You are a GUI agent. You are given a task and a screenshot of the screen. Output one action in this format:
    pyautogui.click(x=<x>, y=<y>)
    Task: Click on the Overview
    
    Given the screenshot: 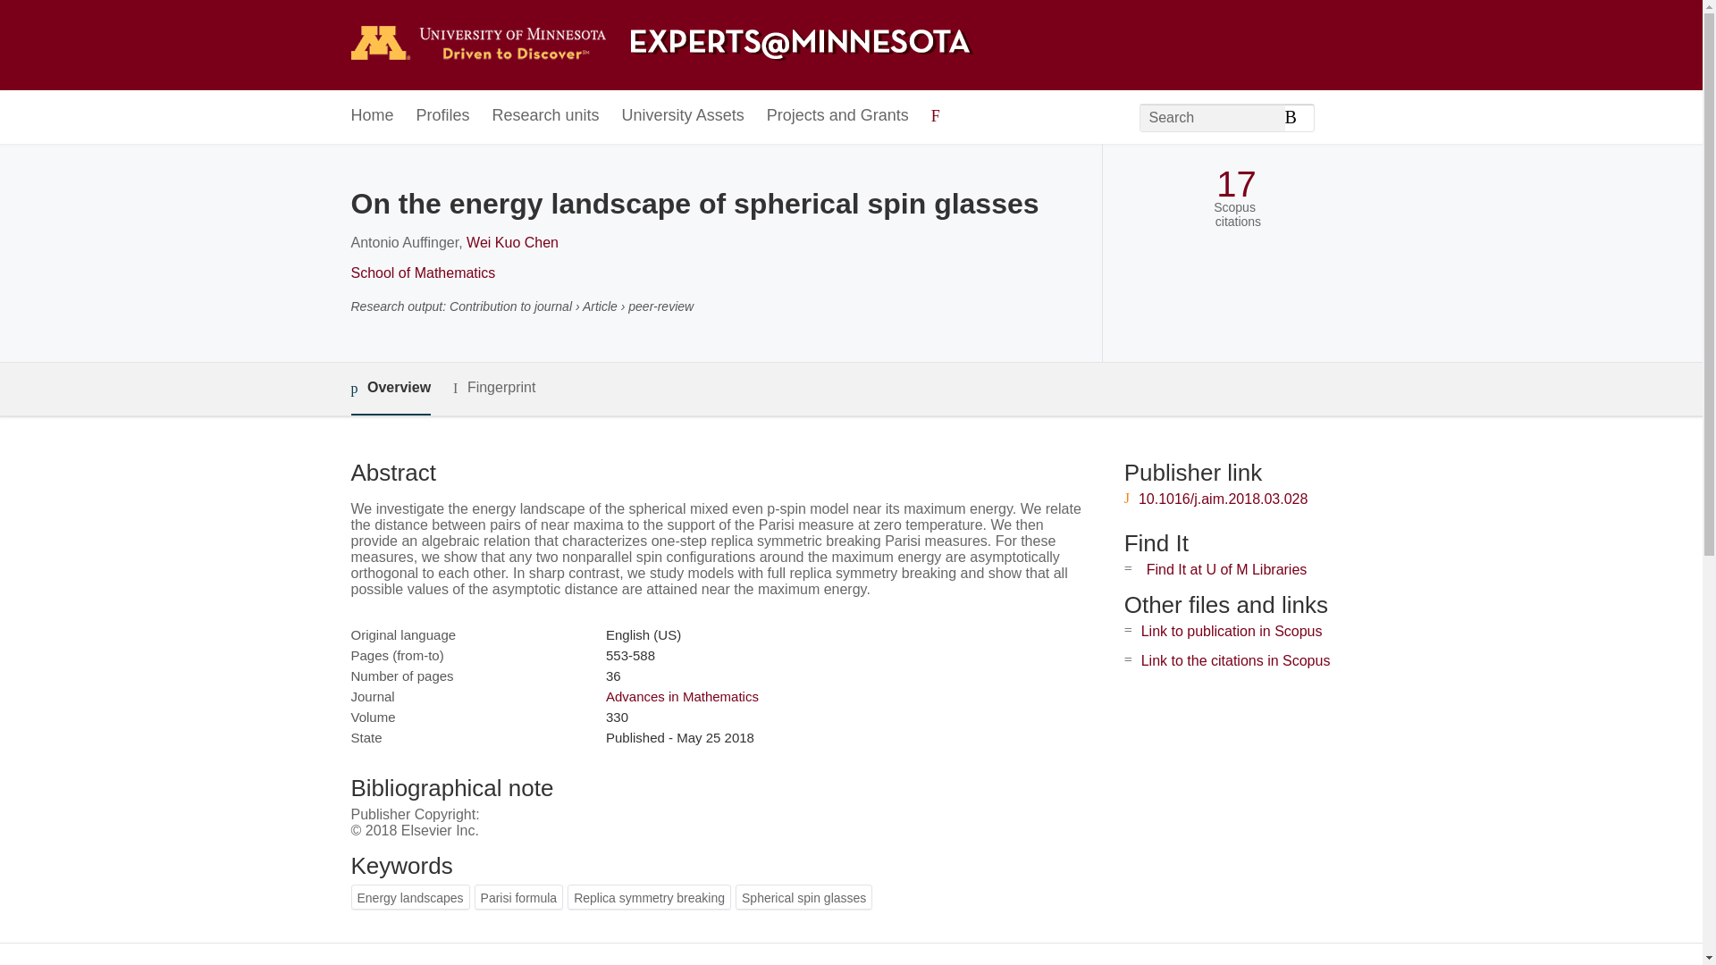 What is the action you would take?
    pyautogui.click(x=390, y=390)
    